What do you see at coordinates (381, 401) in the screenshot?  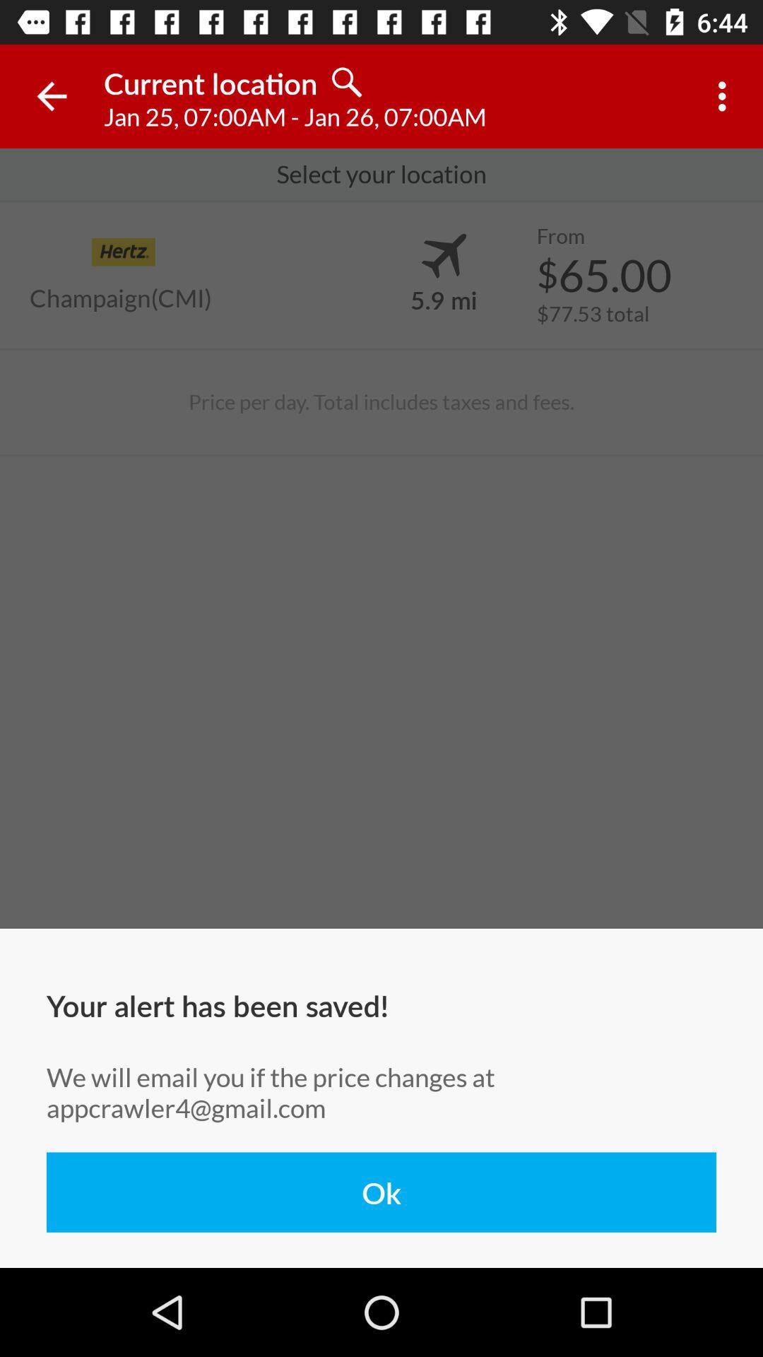 I see `press the price per day icon` at bounding box center [381, 401].